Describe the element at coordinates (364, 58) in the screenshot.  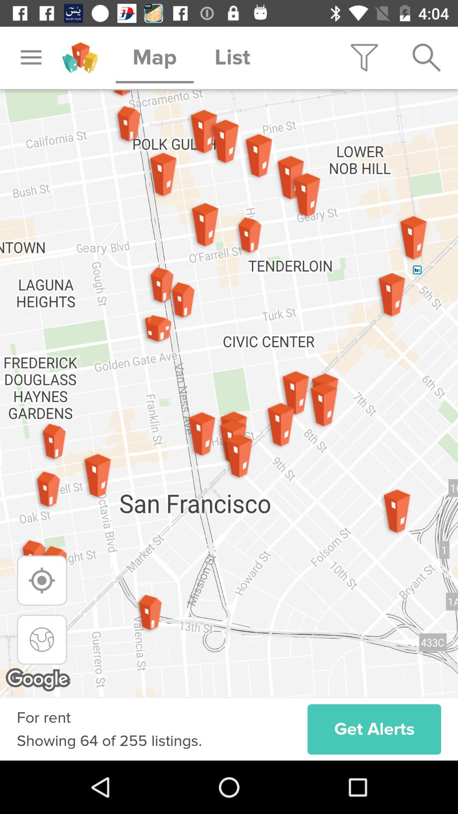
I see `turn off item to the right of the list` at that location.